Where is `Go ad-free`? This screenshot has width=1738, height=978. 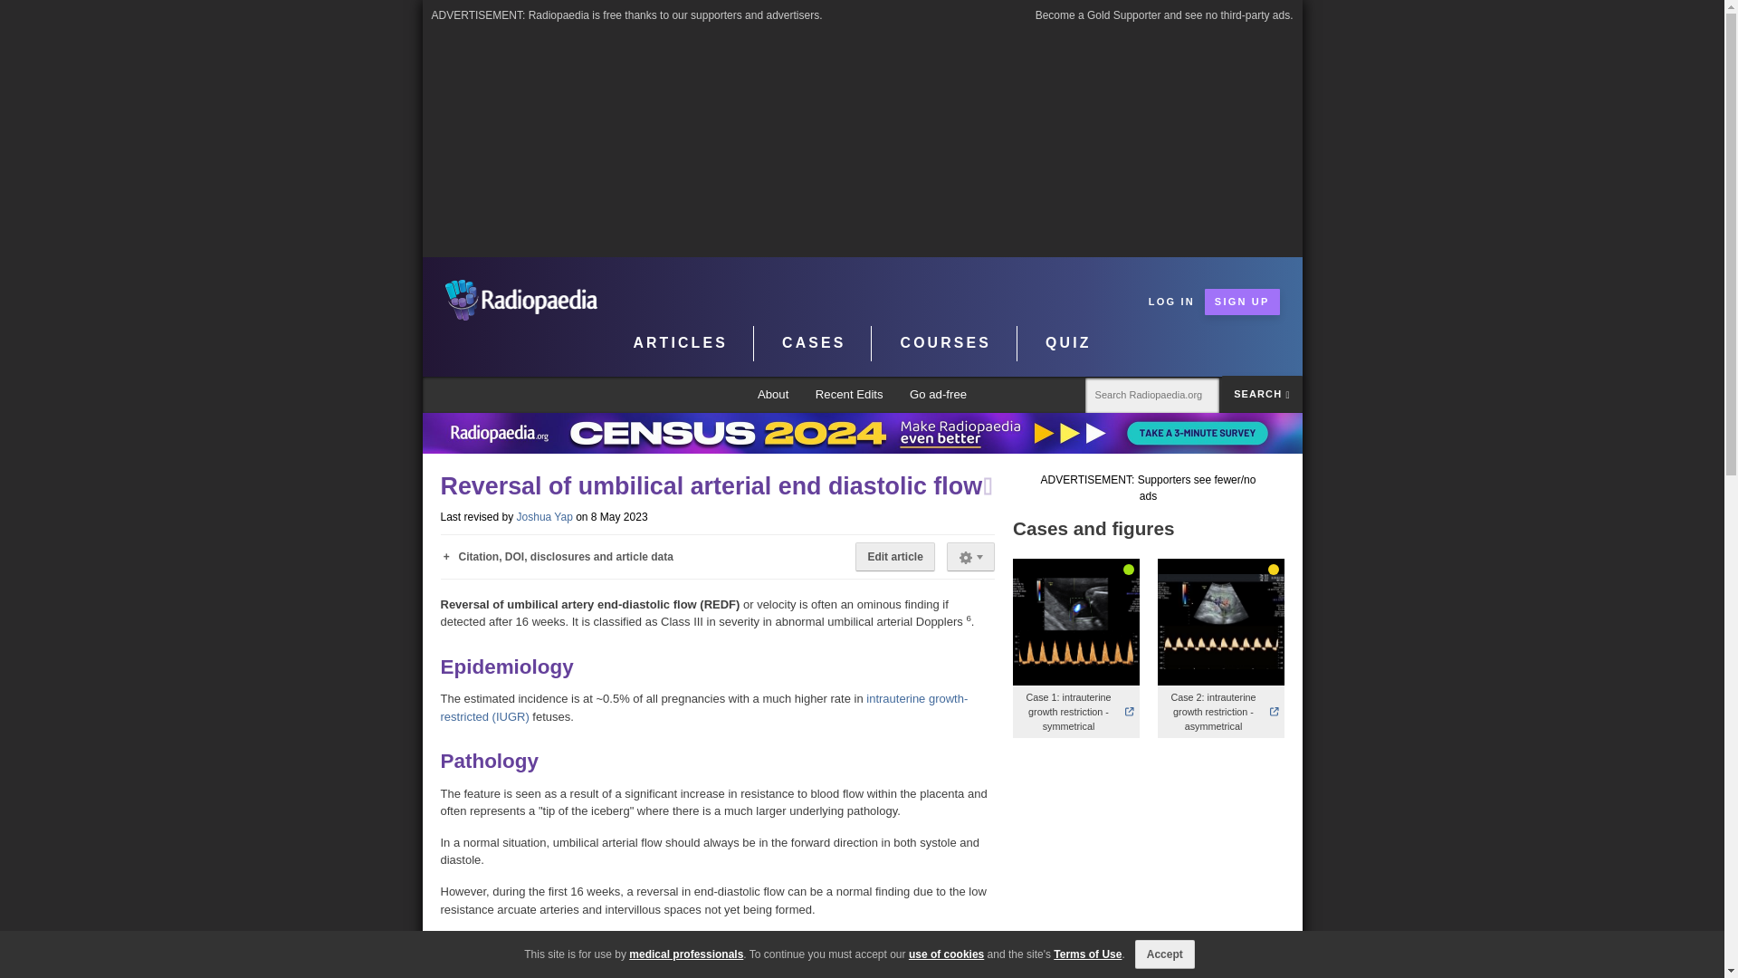
Go ad-free is located at coordinates (938, 395).